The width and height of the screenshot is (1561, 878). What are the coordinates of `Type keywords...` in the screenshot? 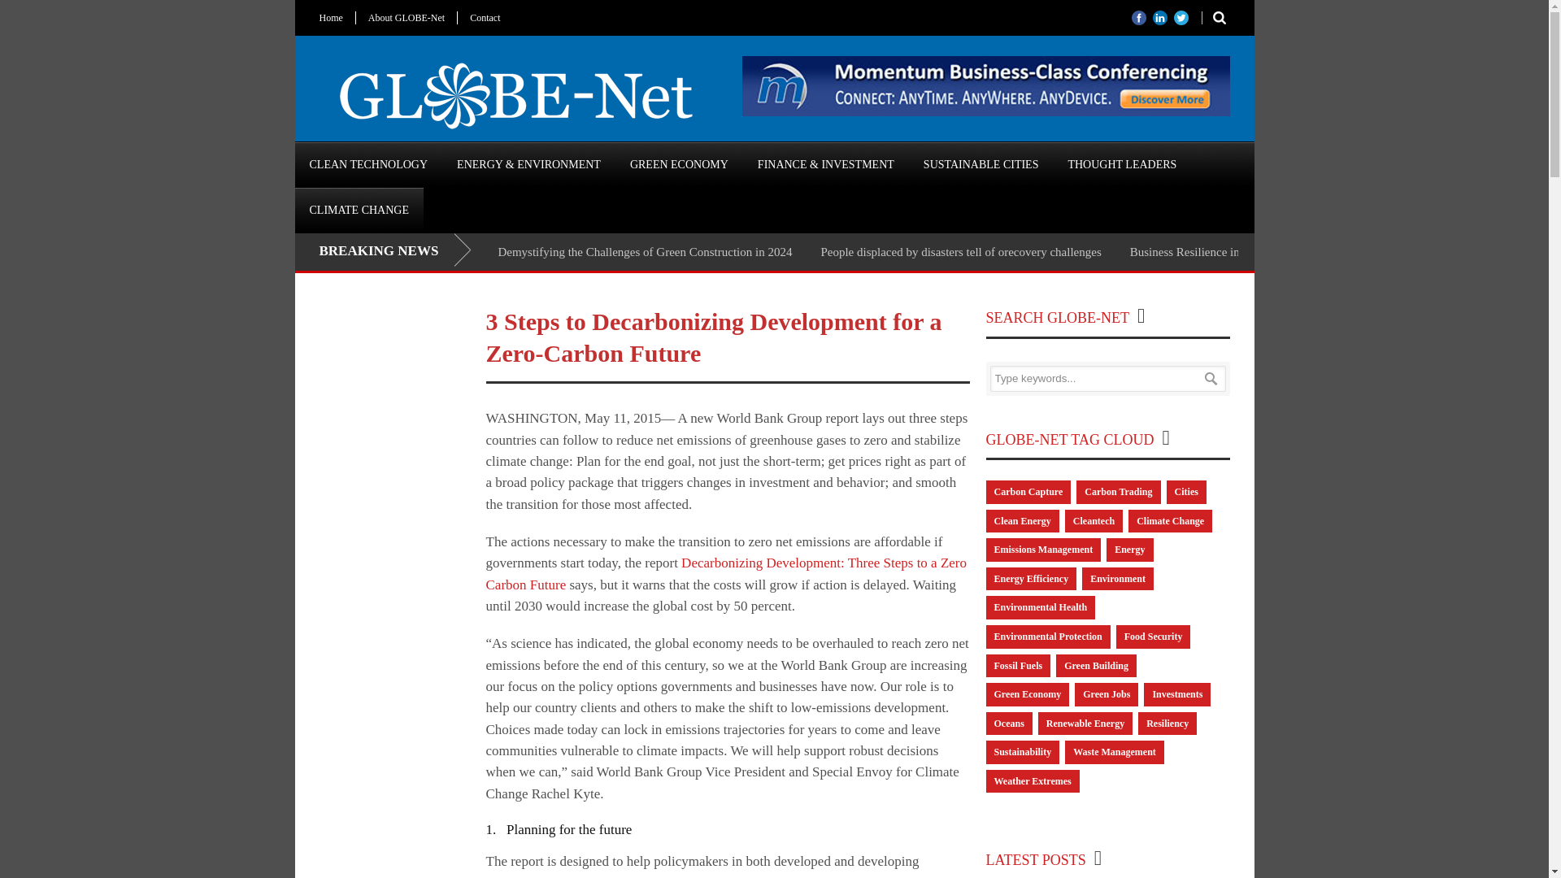 It's located at (1107, 379).